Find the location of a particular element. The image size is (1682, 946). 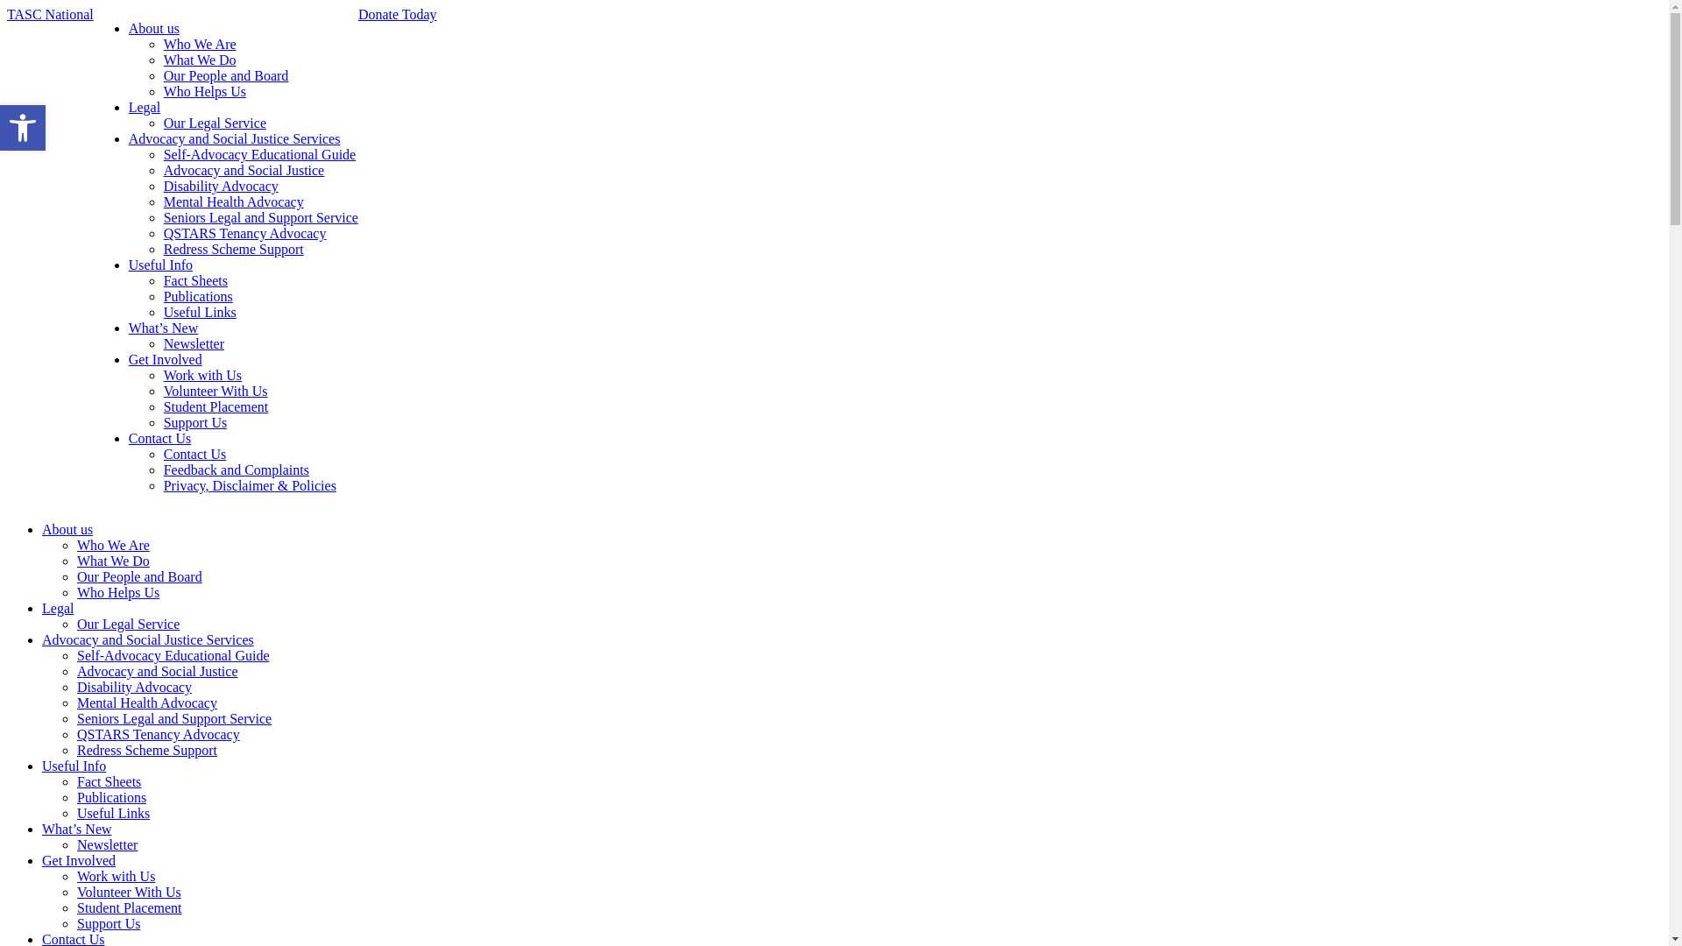

About us is located at coordinates (67, 529).